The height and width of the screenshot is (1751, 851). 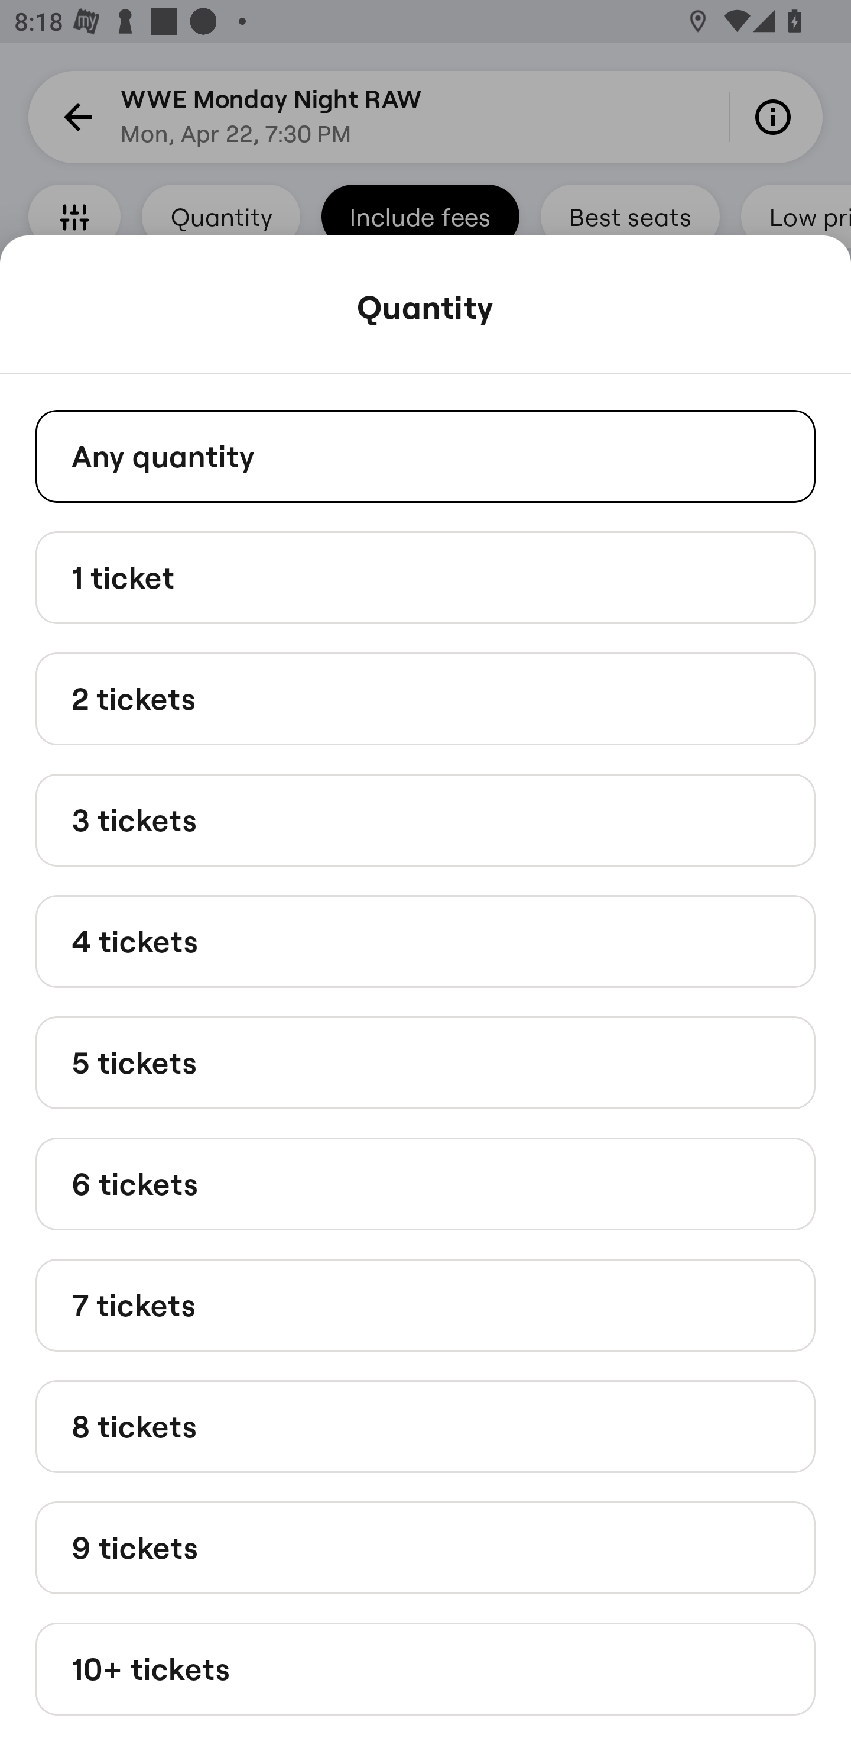 What do you see at coordinates (425, 1061) in the screenshot?
I see `5 tickets` at bounding box center [425, 1061].